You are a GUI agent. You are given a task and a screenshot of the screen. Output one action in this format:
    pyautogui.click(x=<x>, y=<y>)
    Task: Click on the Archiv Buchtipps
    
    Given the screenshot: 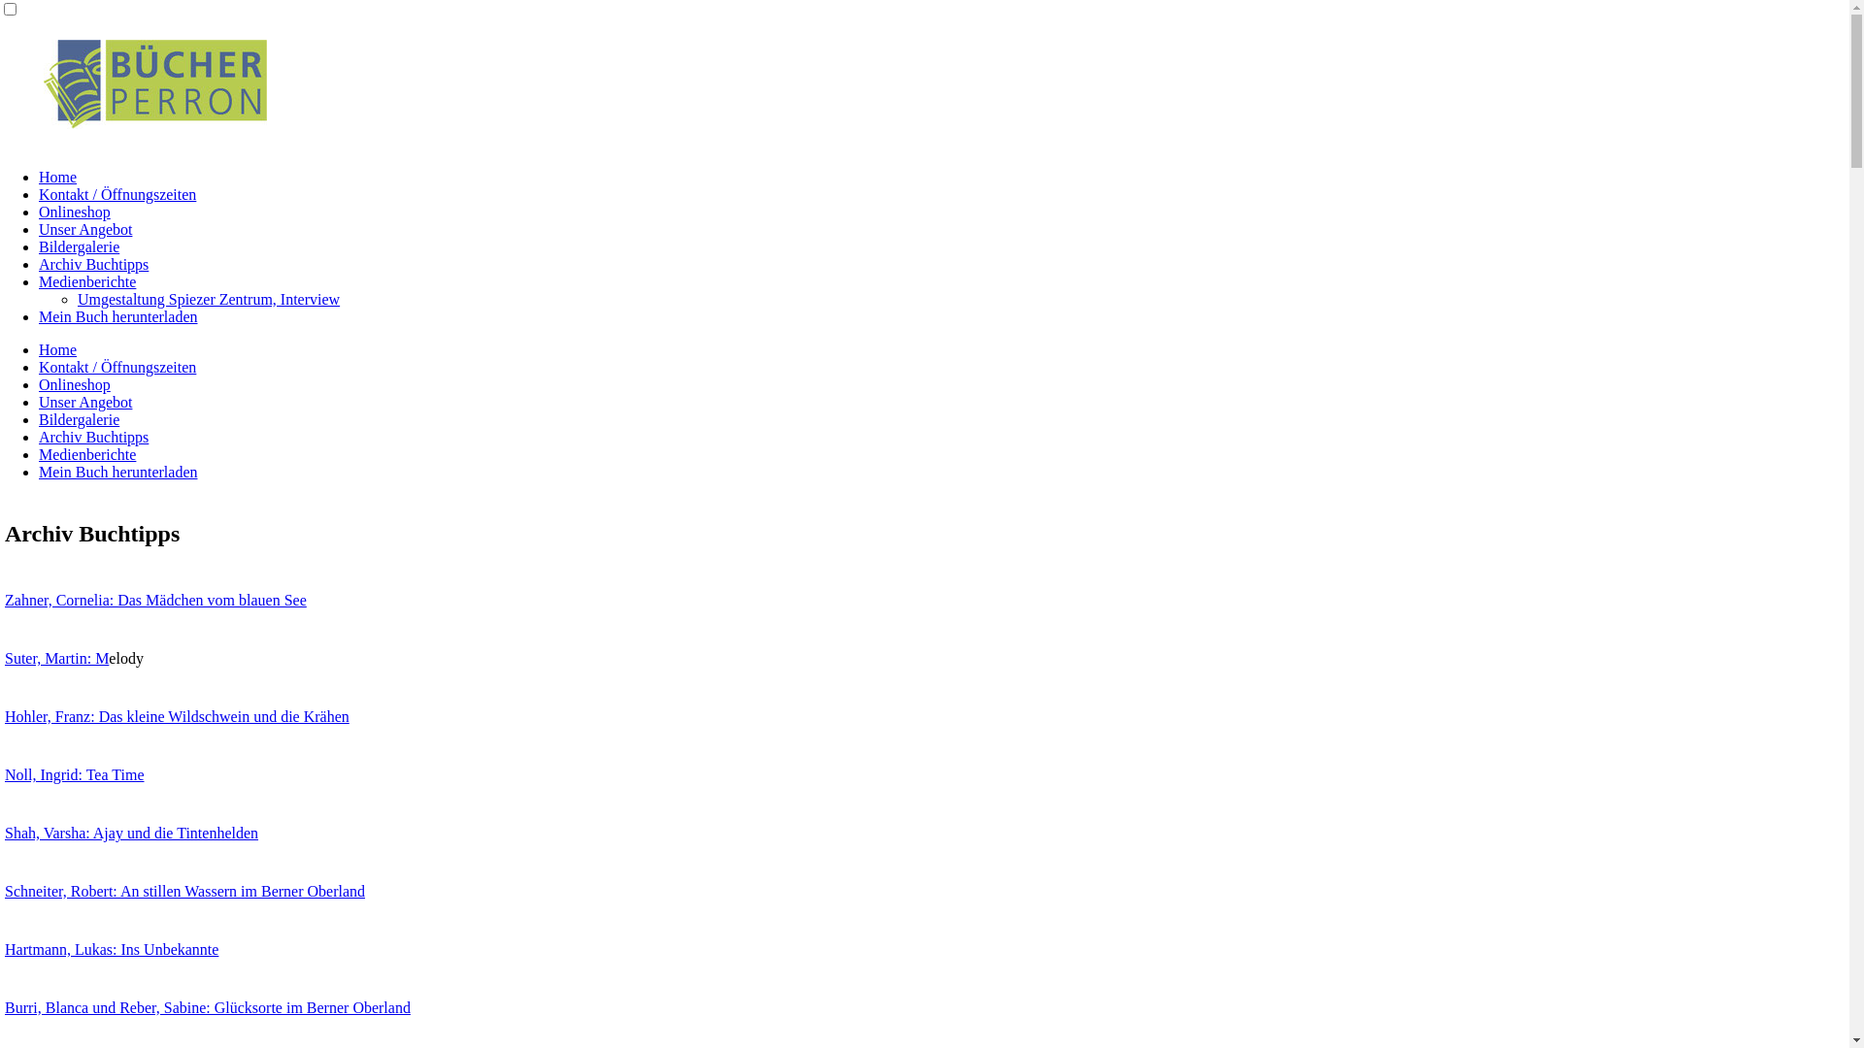 What is the action you would take?
    pyautogui.click(x=93, y=264)
    